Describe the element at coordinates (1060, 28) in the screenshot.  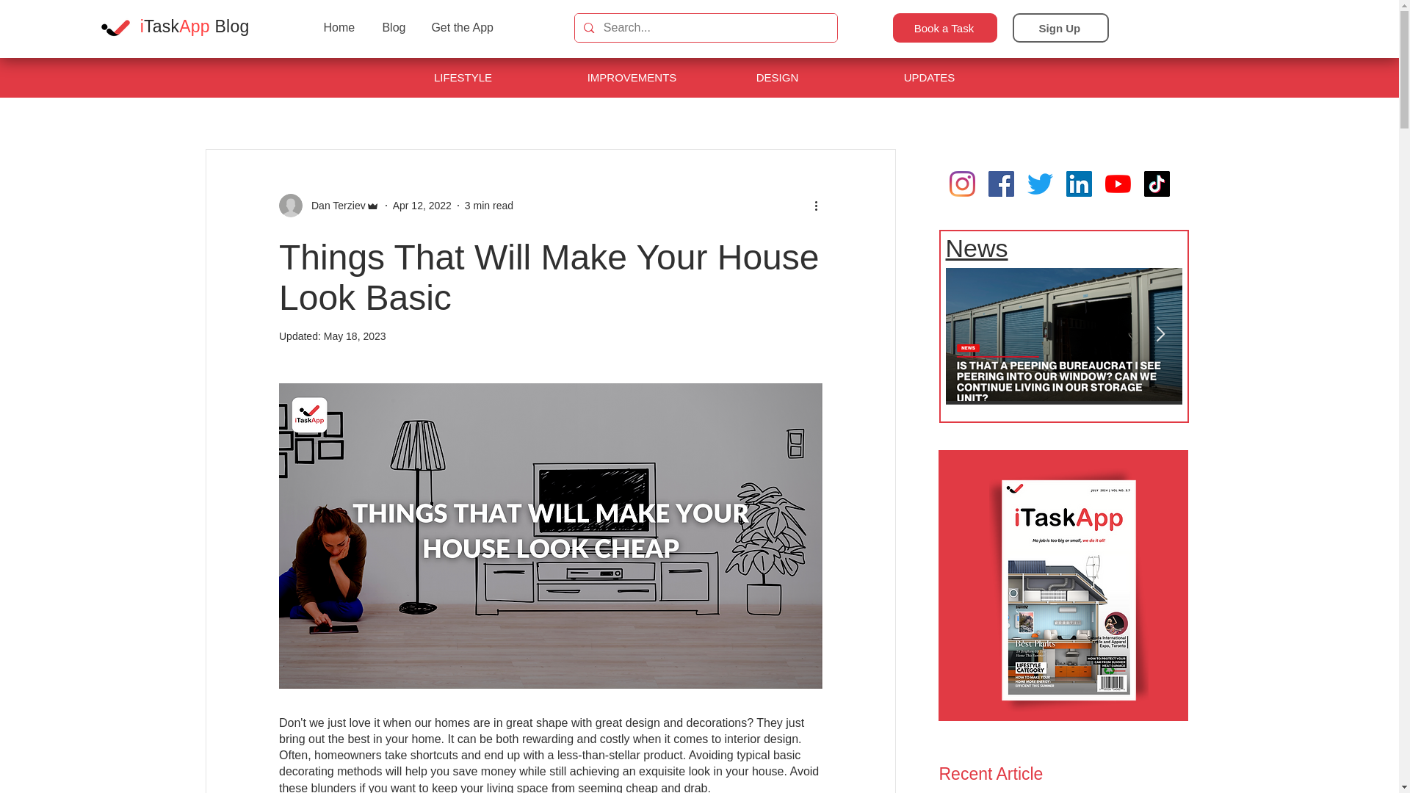
I see `Sign Up` at that location.